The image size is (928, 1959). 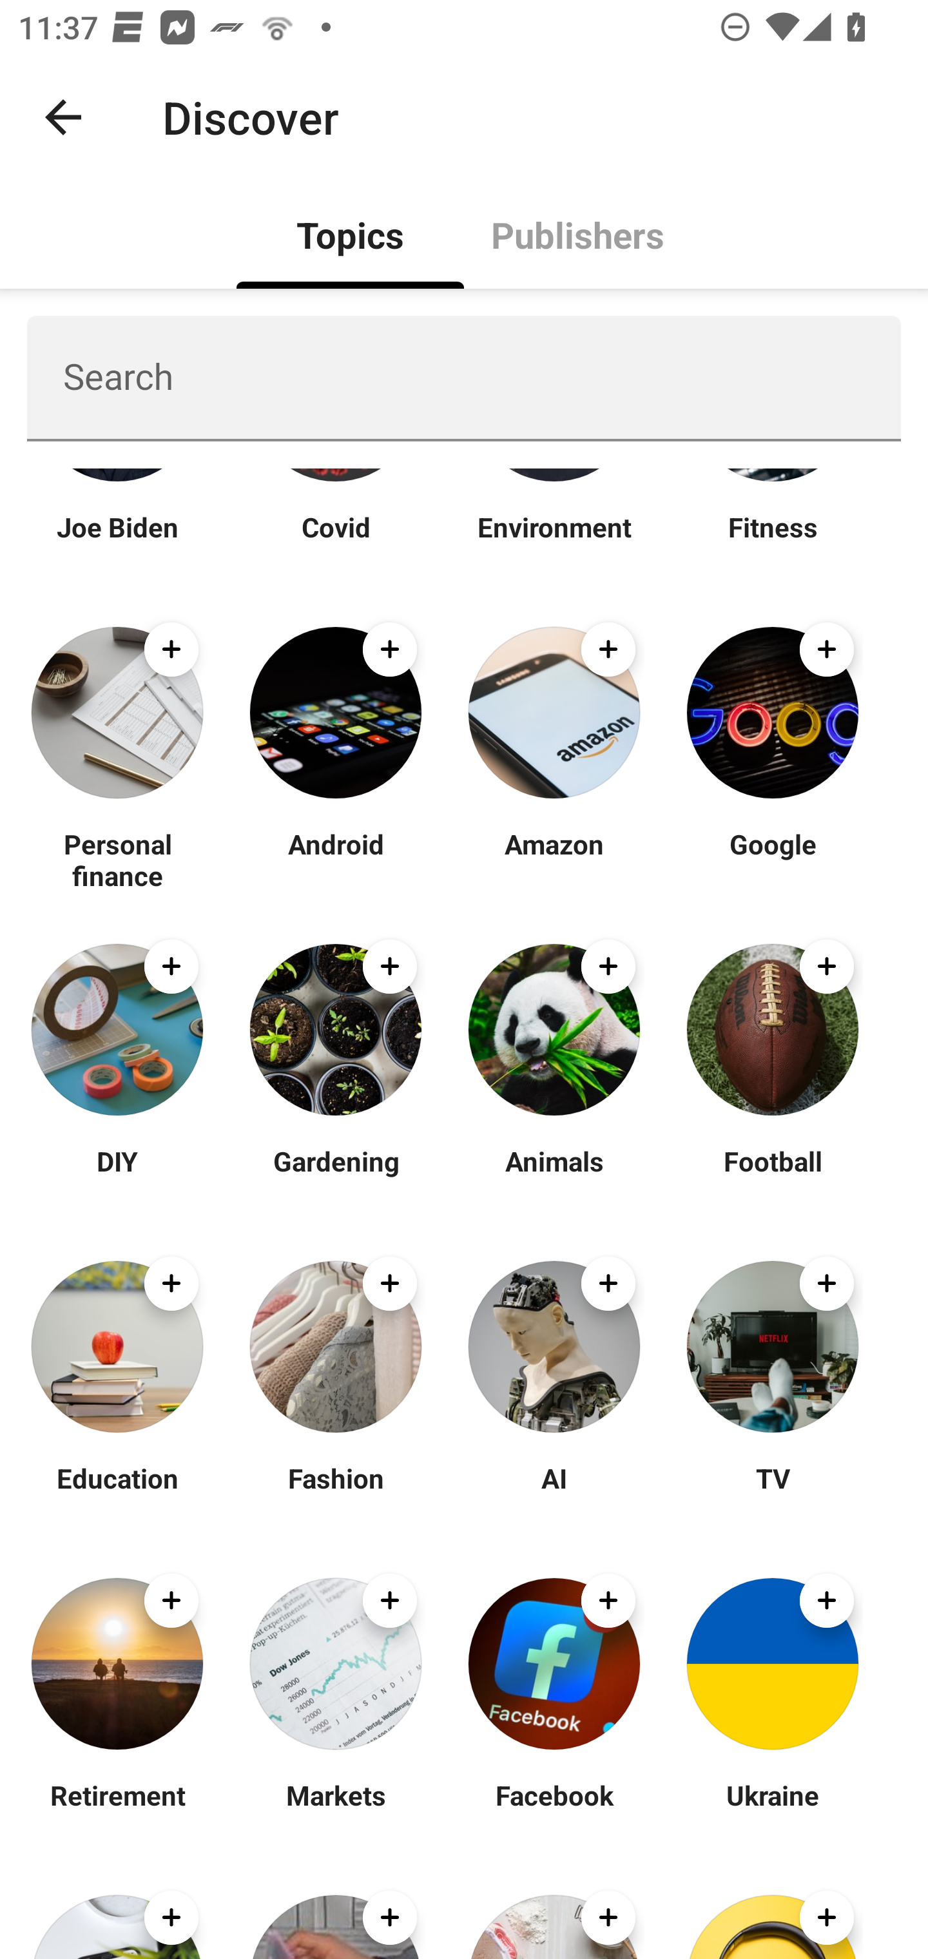 I want to click on Amazon, so click(x=554, y=858).